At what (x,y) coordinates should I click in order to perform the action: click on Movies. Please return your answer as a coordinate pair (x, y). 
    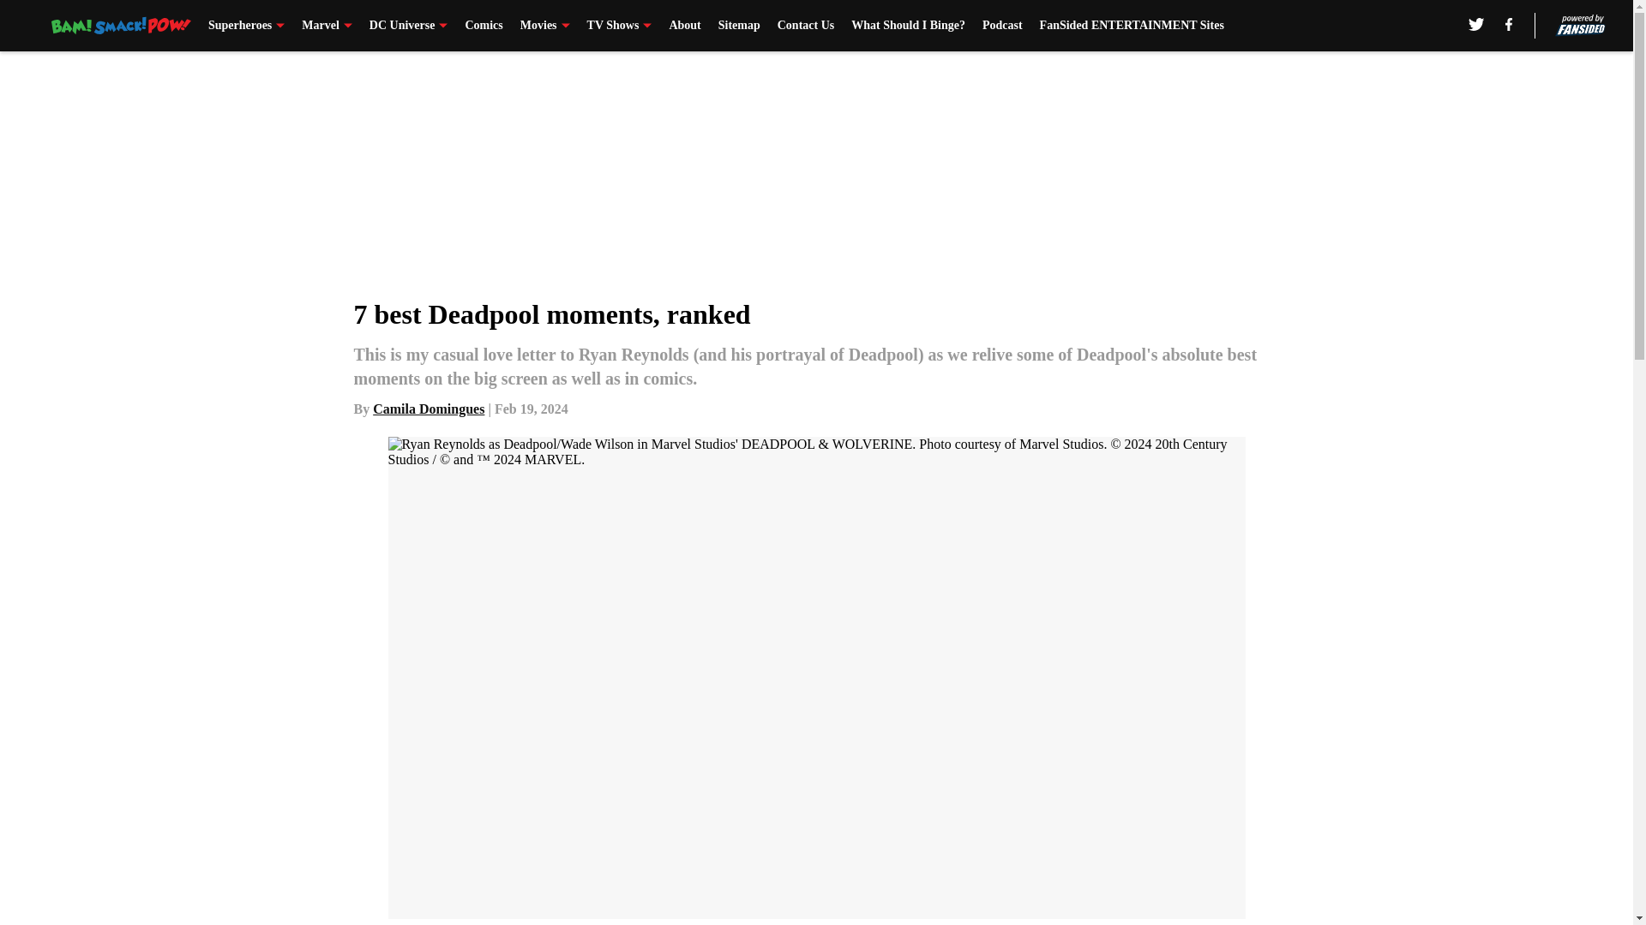
    Looking at the image, I should click on (544, 26).